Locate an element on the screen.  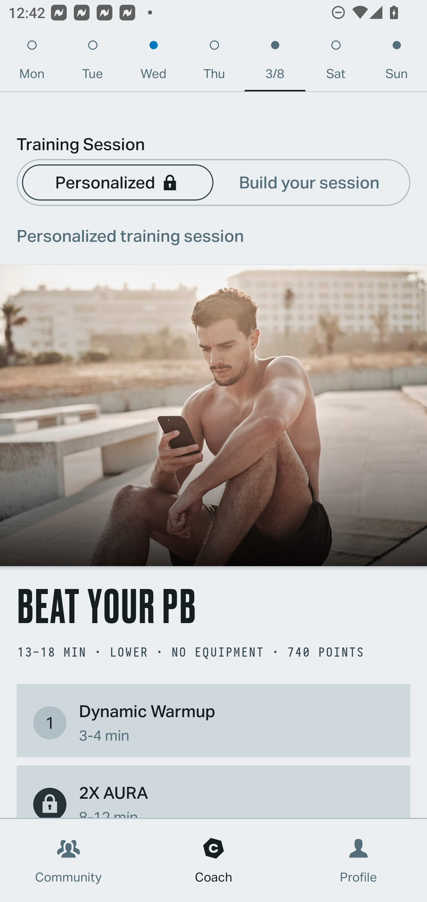
Sat is located at coordinates (336, 62).